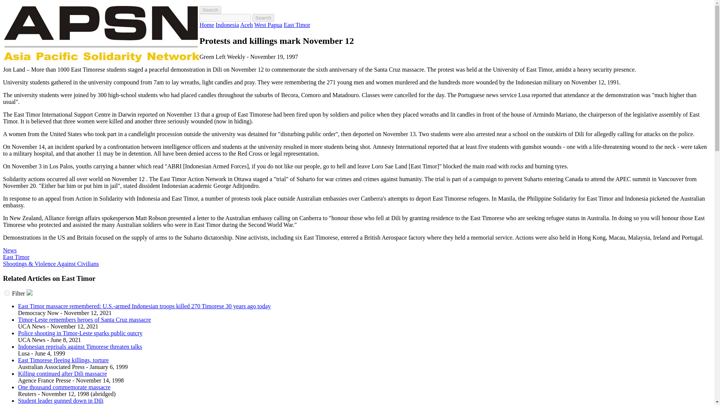 This screenshot has height=405, width=720. I want to click on Search, so click(263, 18).